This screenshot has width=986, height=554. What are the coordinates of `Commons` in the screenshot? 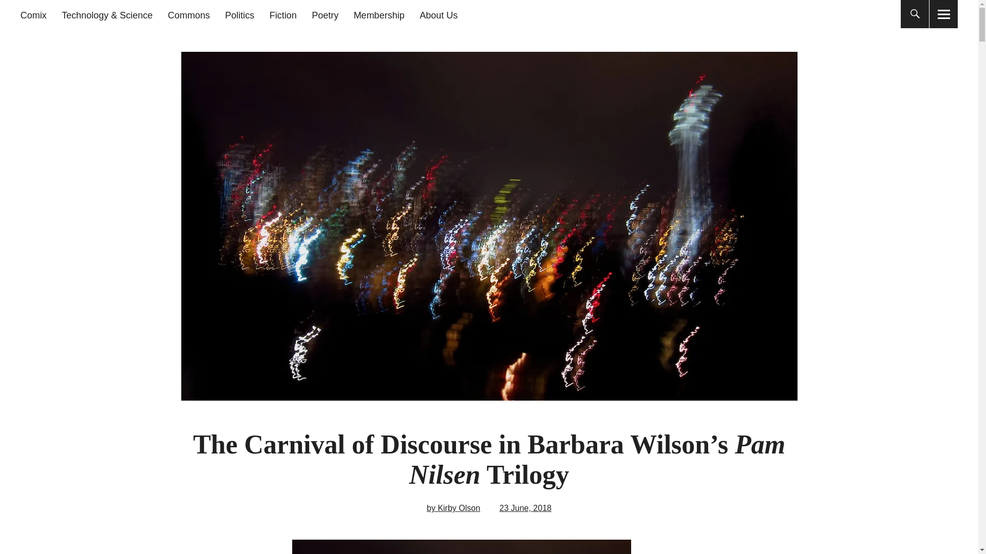 It's located at (188, 15).